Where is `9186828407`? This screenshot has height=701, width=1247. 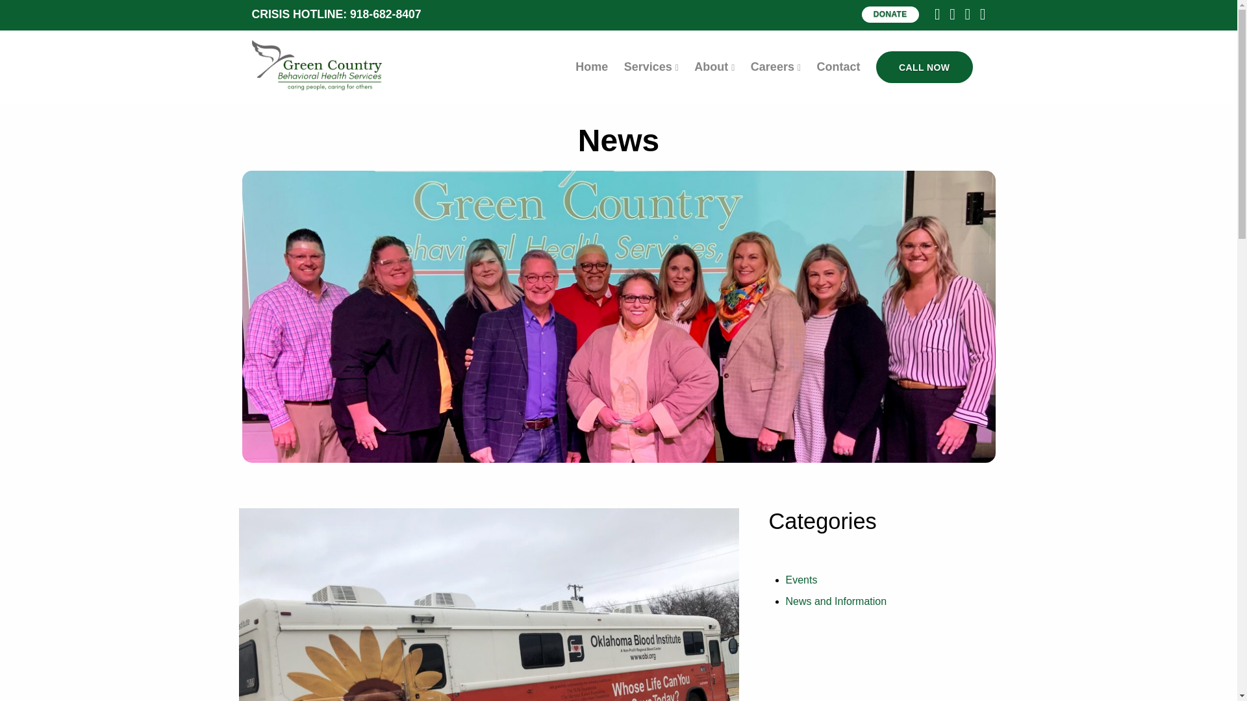
9186828407 is located at coordinates (924, 67).